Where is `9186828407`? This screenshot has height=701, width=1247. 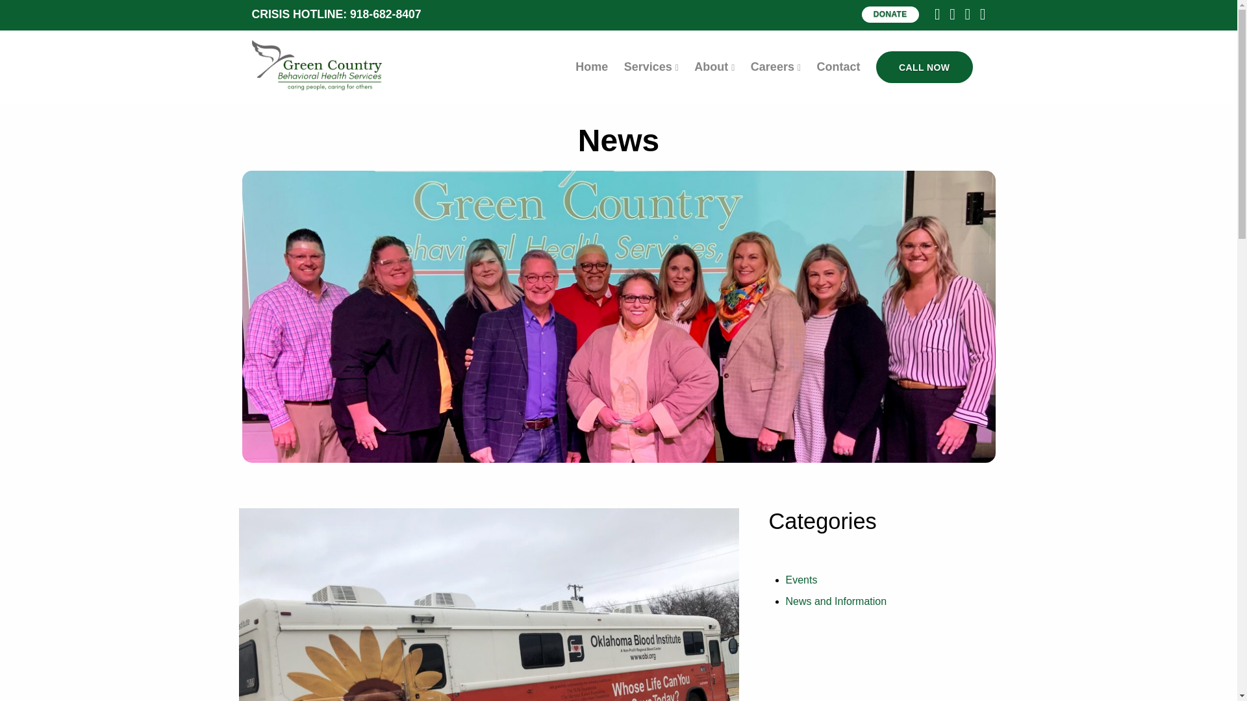
9186828407 is located at coordinates (924, 67).